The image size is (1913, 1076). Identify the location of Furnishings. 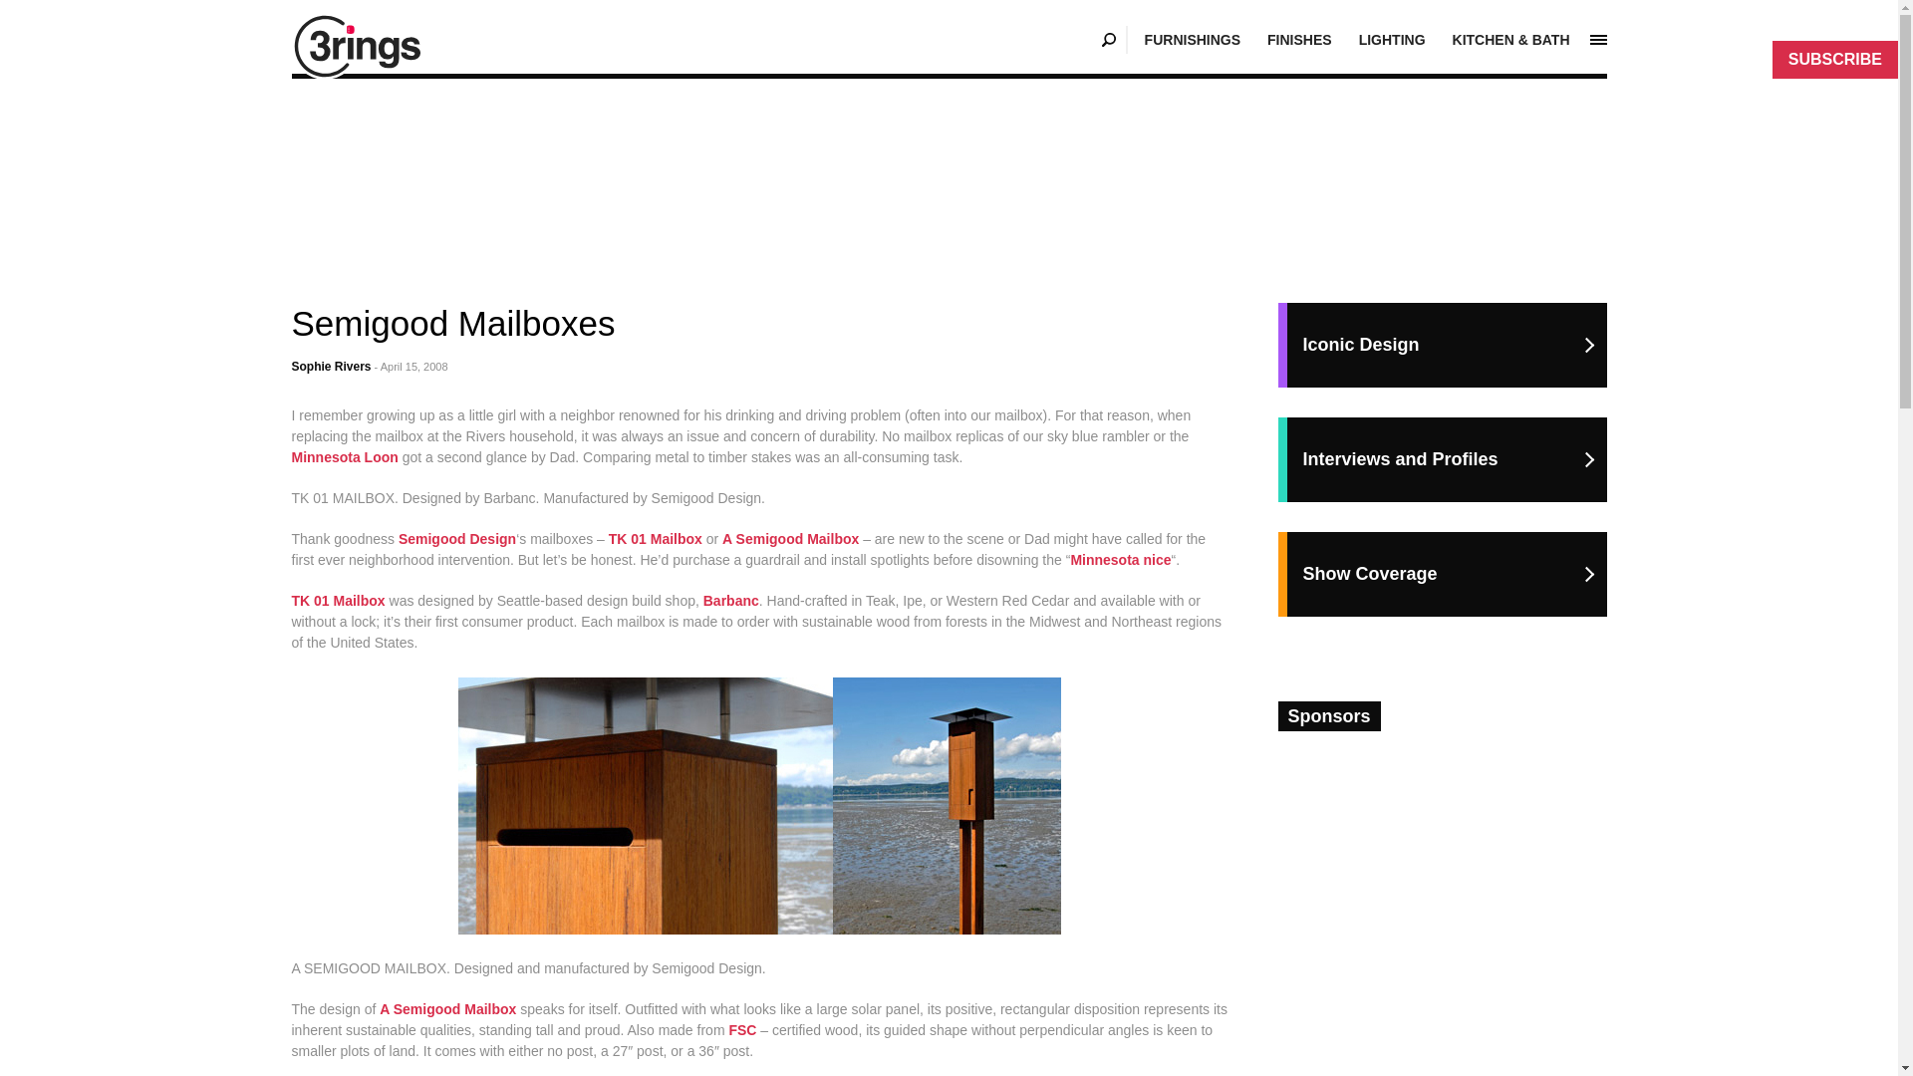
(1192, 40).